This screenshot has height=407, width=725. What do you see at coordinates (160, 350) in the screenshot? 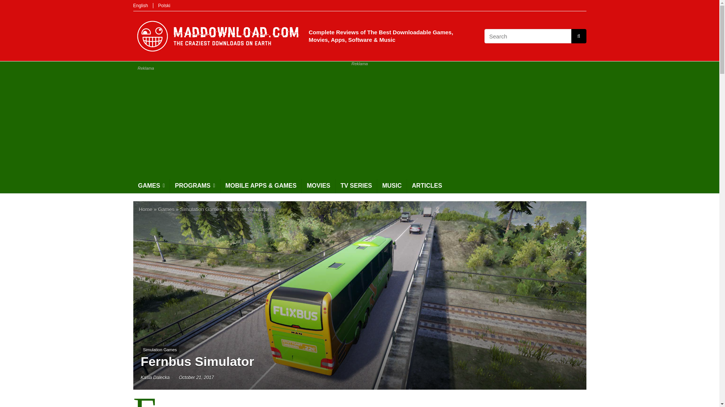
I see `Simulation Games` at bounding box center [160, 350].